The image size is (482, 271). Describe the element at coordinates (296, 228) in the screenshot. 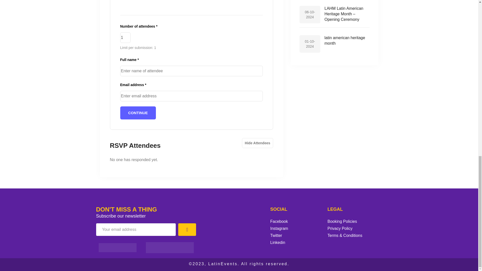

I see `Instagram` at that location.